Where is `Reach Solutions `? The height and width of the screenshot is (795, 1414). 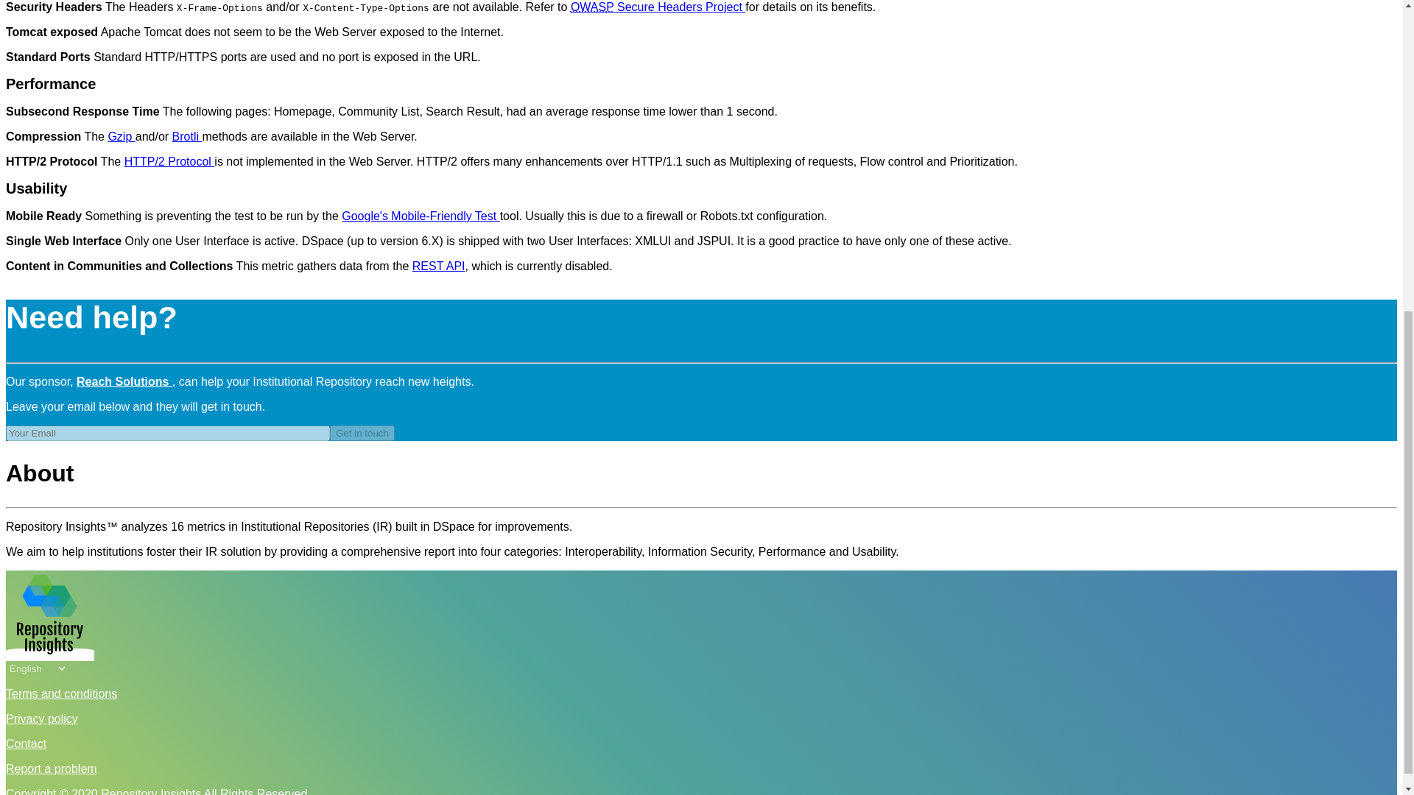
Reach Solutions  is located at coordinates (124, 381).